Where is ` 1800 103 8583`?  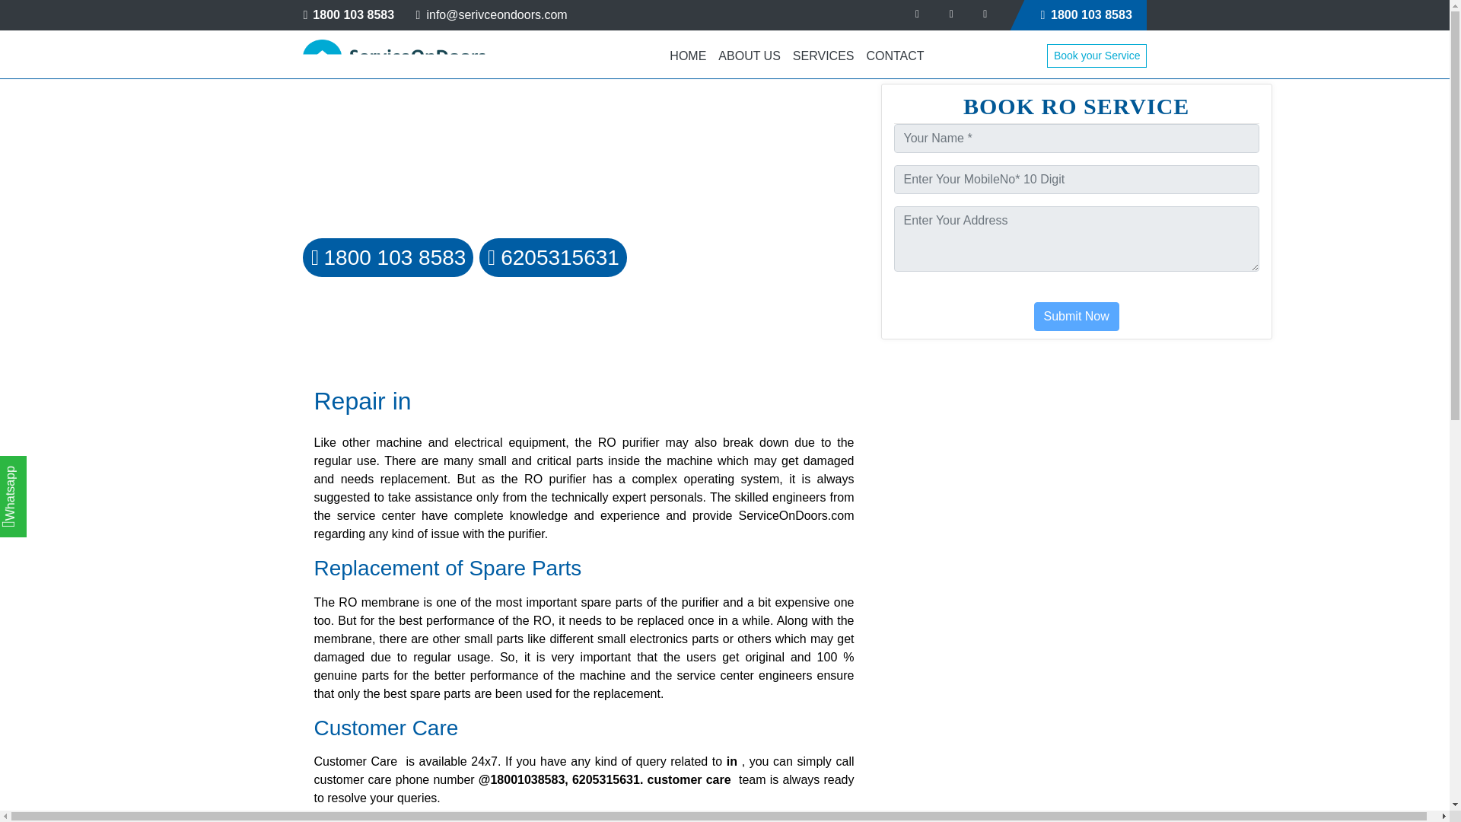
 1800 103 8583 is located at coordinates (388, 257).